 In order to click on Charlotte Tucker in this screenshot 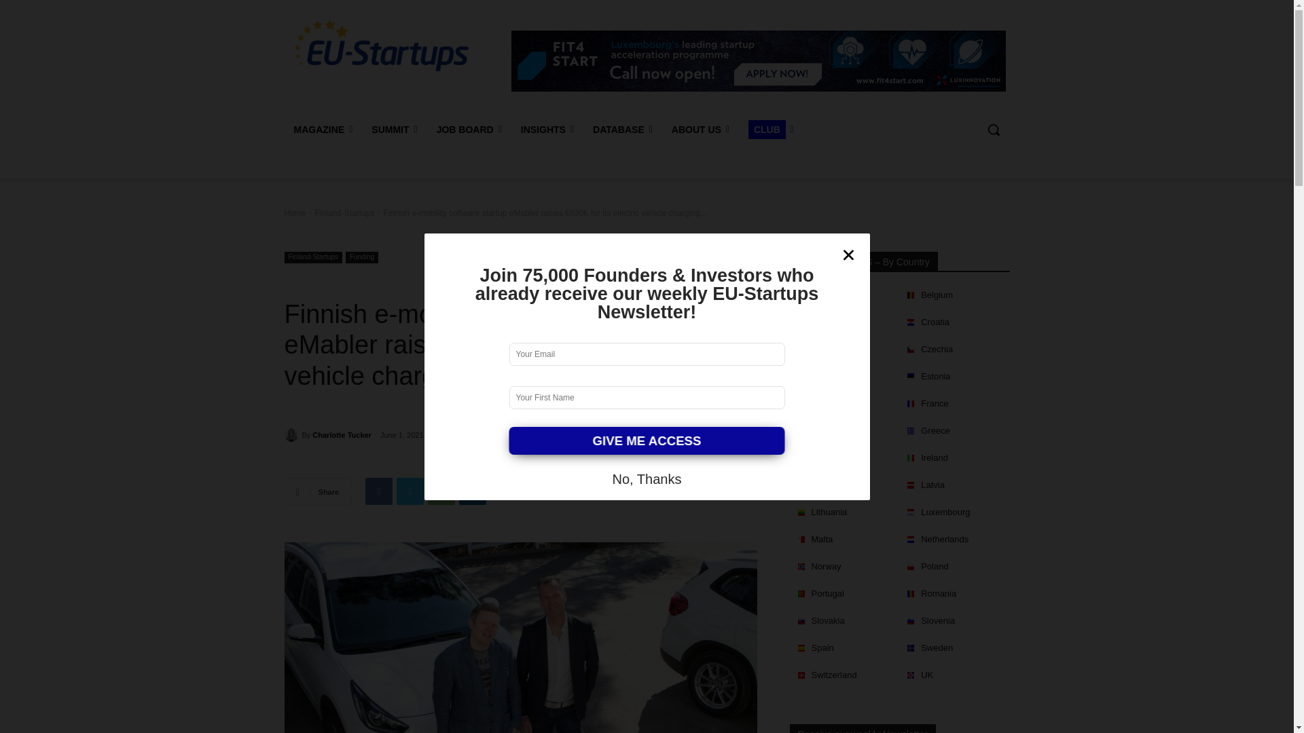, I will do `click(292, 434)`.